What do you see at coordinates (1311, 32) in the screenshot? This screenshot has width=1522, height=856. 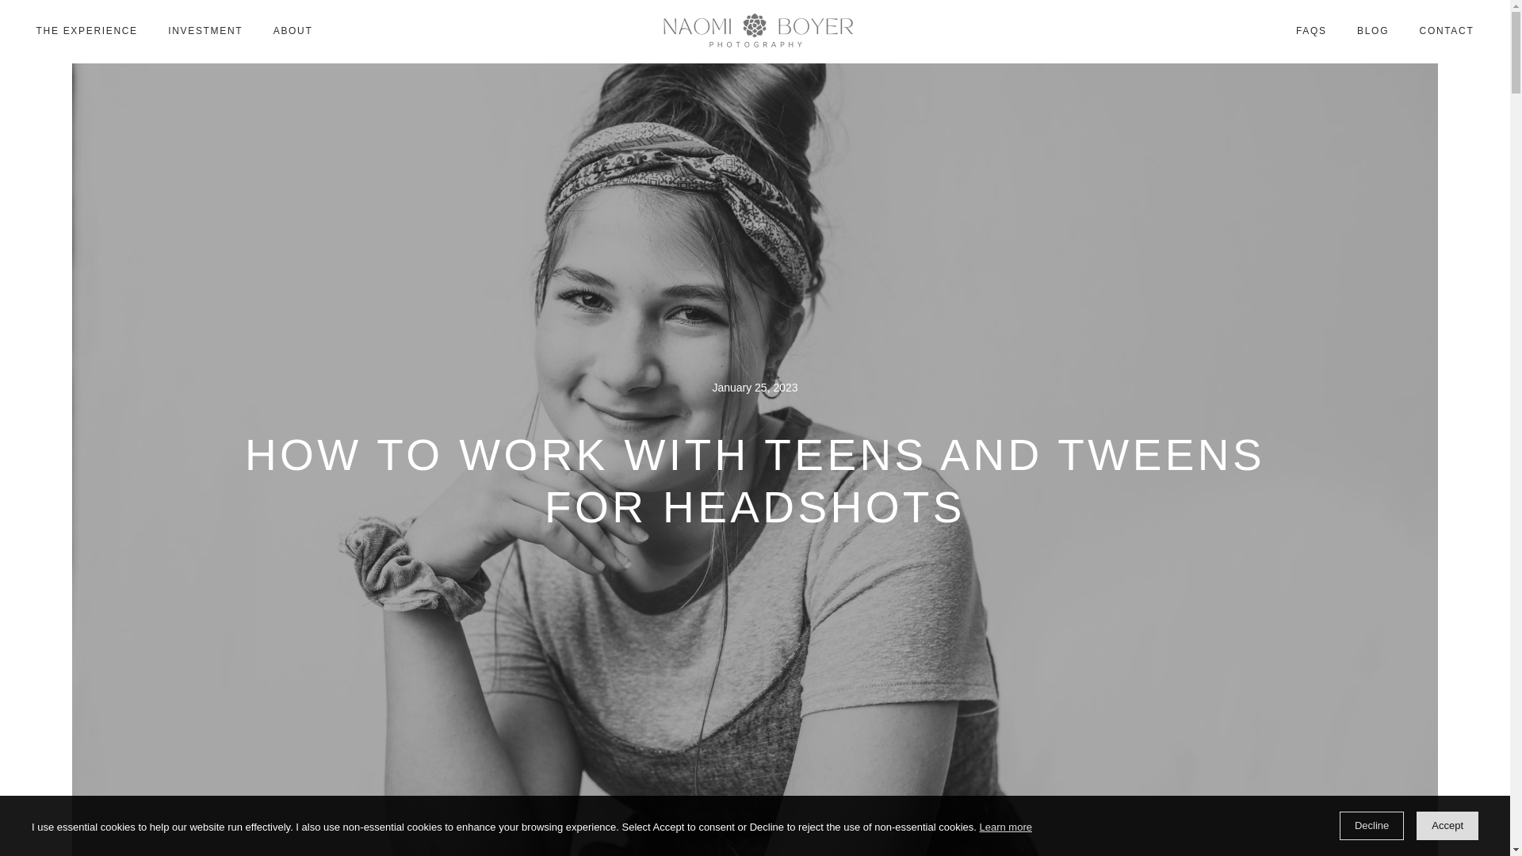 I see `FAQS` at bounding box center [1311, 32].